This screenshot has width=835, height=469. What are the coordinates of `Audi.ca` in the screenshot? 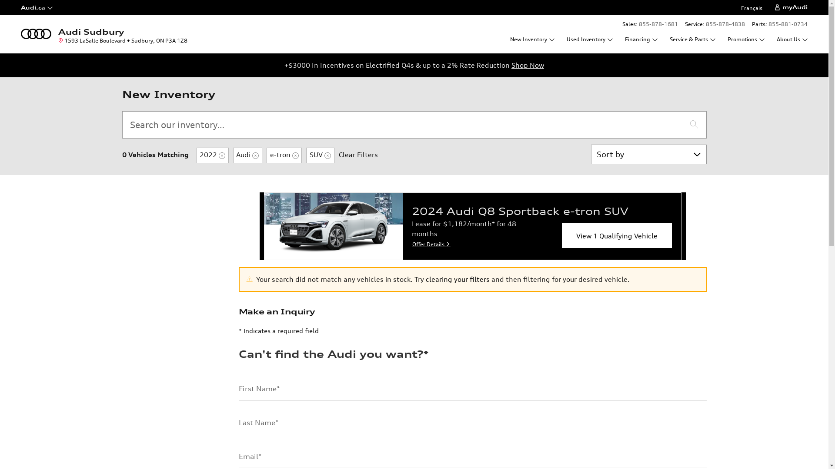 It's located at (53, 7).